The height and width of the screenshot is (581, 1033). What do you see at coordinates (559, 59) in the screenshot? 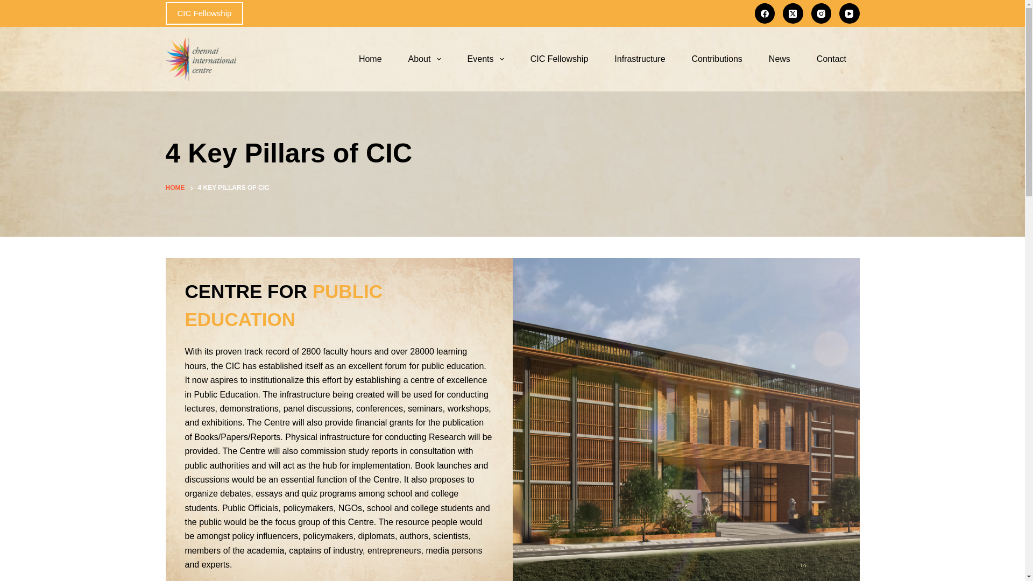
I see `CIC Fellowship` at bounding box center [559, 59].